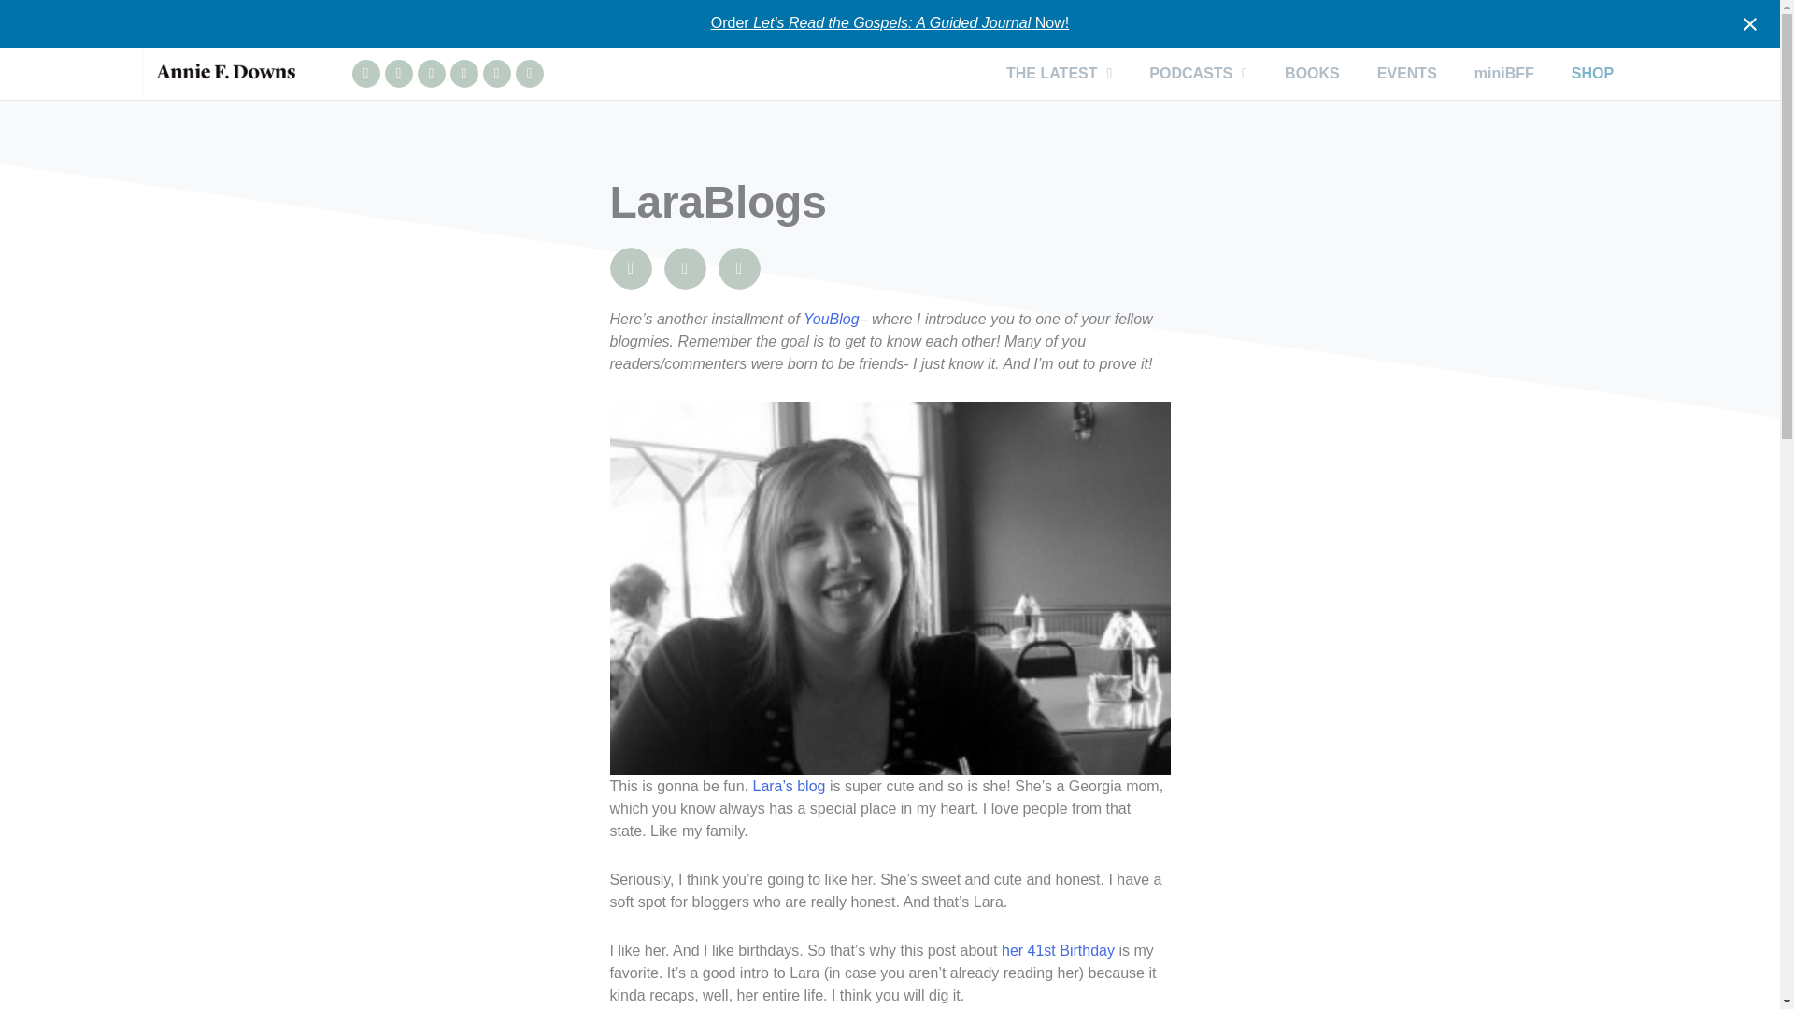 This screenshot has width=1794, height=1009. What do you see at coordinates (1059, 73) in the screenshot?
I see `THE LATEST` at bounding box center [1059, 73].